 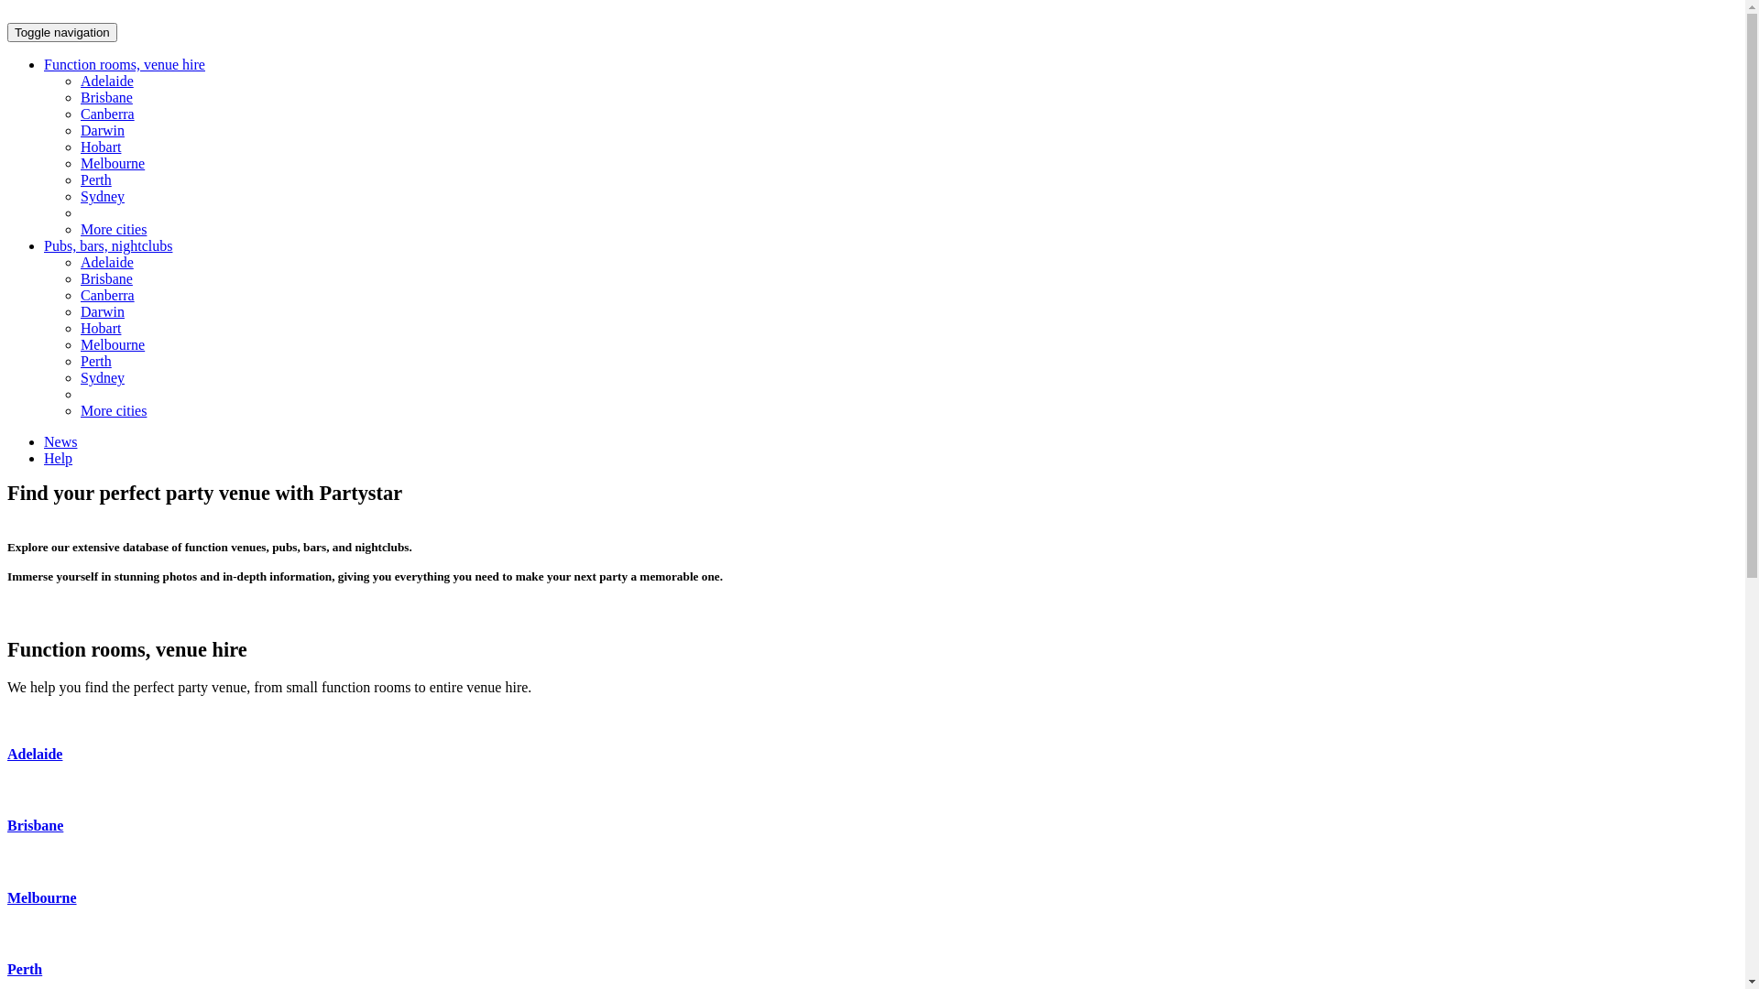 What do you see at coordinates (62, 33) in the screenshot?
I see `Toggle navigation` at bounding box center [62, 33].